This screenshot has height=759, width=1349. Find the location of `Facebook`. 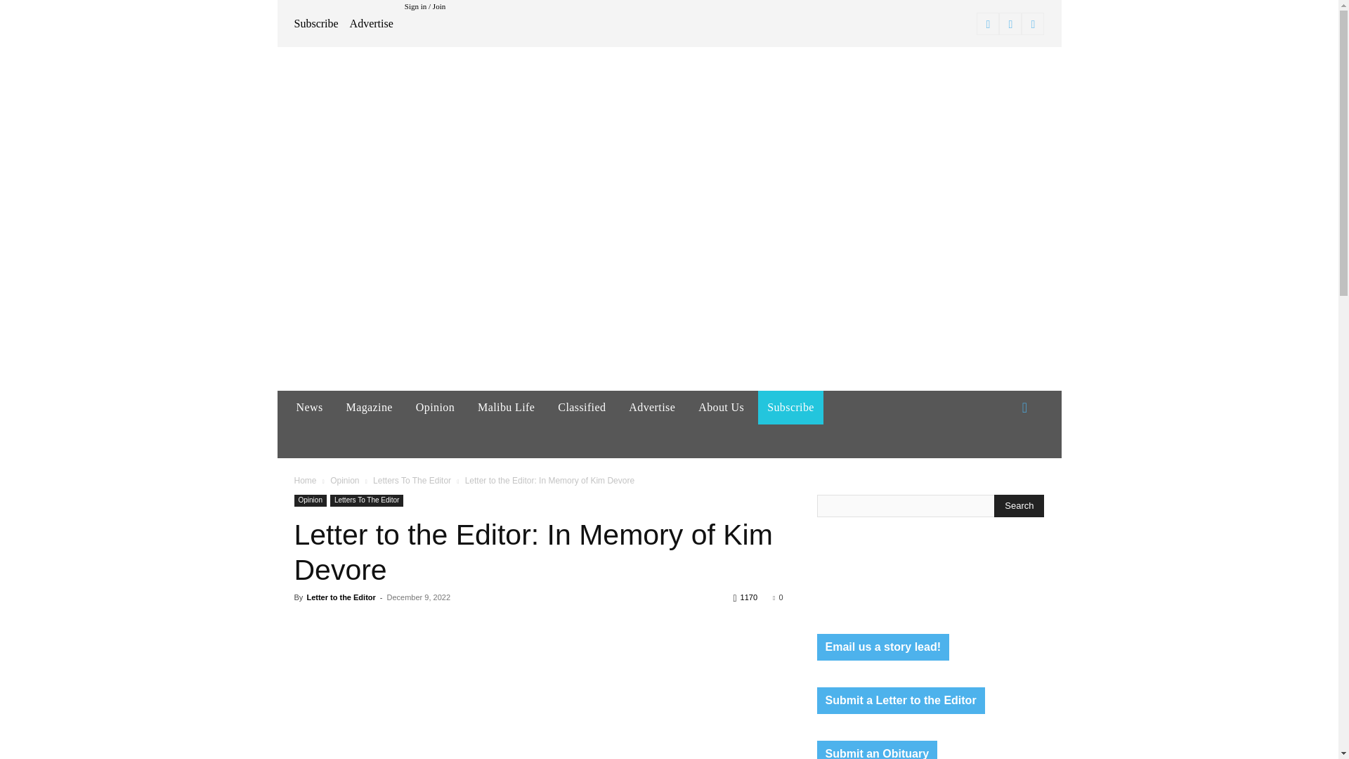

Facebook is located at coordinates (988, 24).